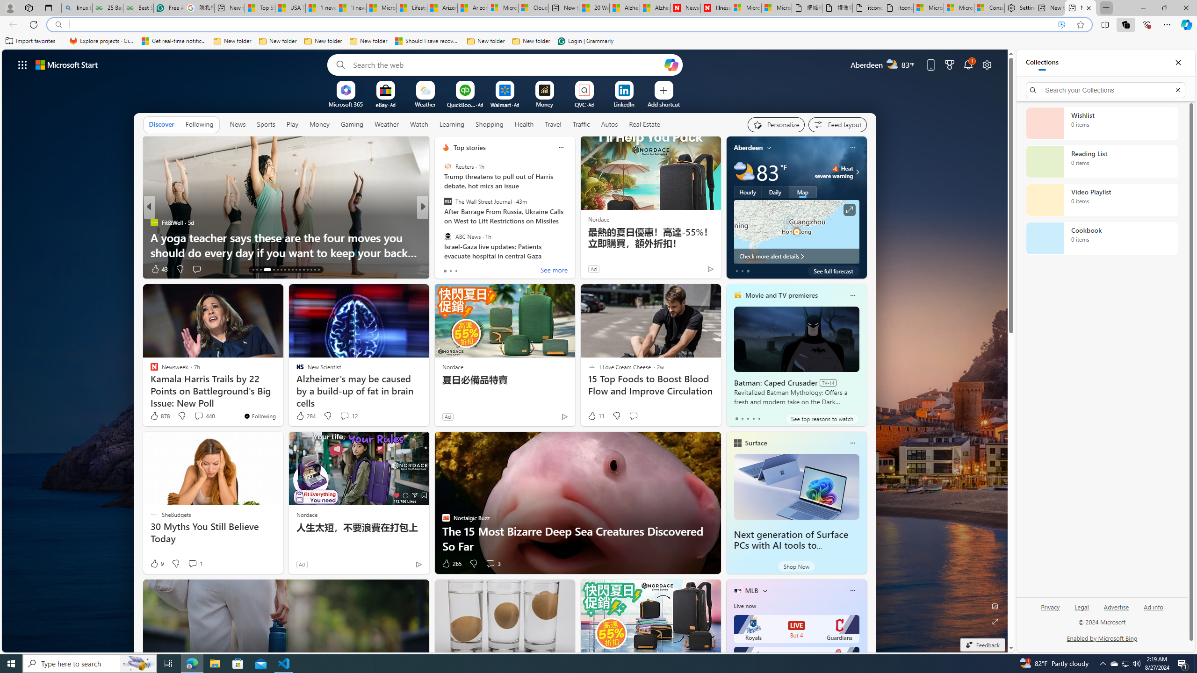 Image resolution: width=1197 pixels, height=673 pixels. Describe the element at coordinates (833, 172) in the screenshot. I see `Heat - Severe Heat severe warning` at that location.